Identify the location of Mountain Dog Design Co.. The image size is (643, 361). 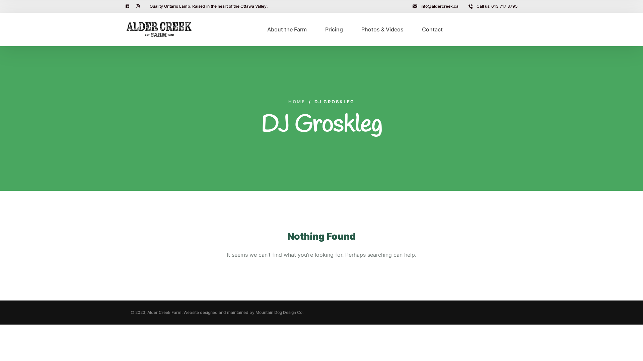
(279, 312).